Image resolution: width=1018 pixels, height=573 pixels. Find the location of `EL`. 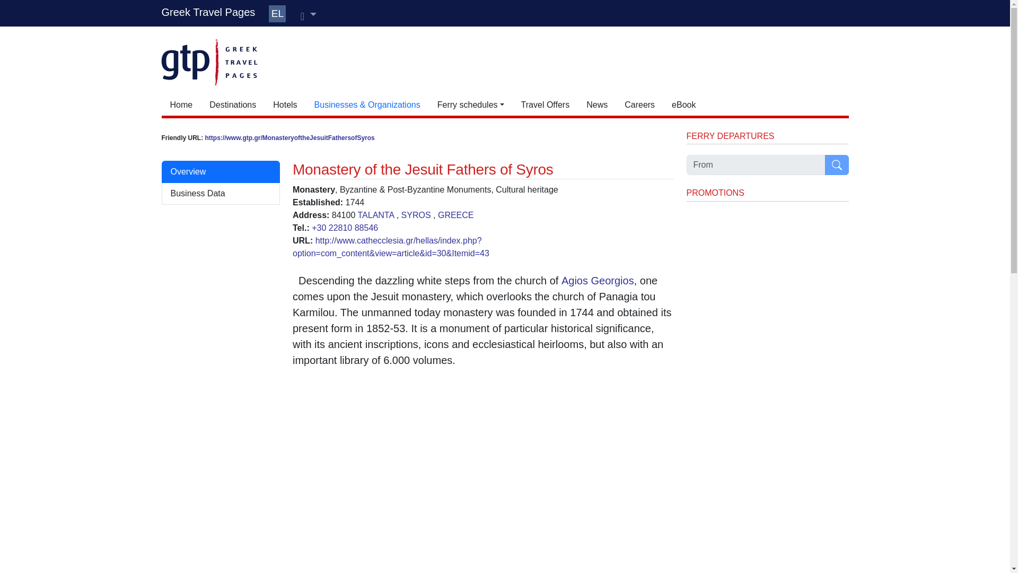

EL is located at coordinates (277, 14).